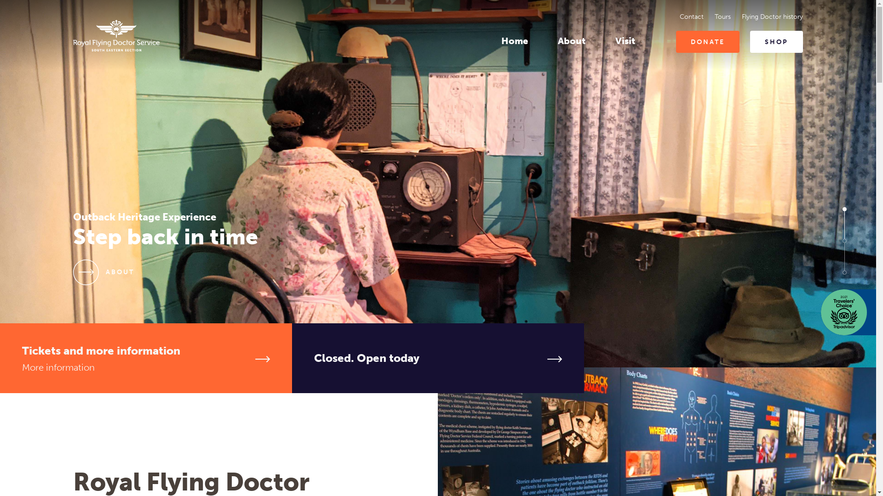  Describe the element at coordinates (146, 358) in the screenshot. I see `Tickets and more information
More information` at that location.